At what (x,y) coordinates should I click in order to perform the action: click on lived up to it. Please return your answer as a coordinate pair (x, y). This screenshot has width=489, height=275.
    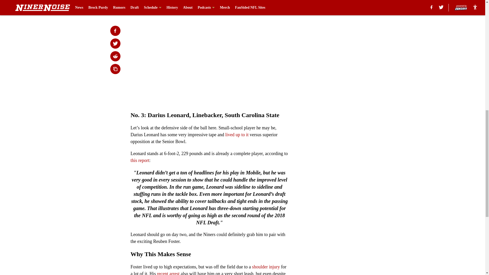
    Looking at the image, I should click on (237, 134).